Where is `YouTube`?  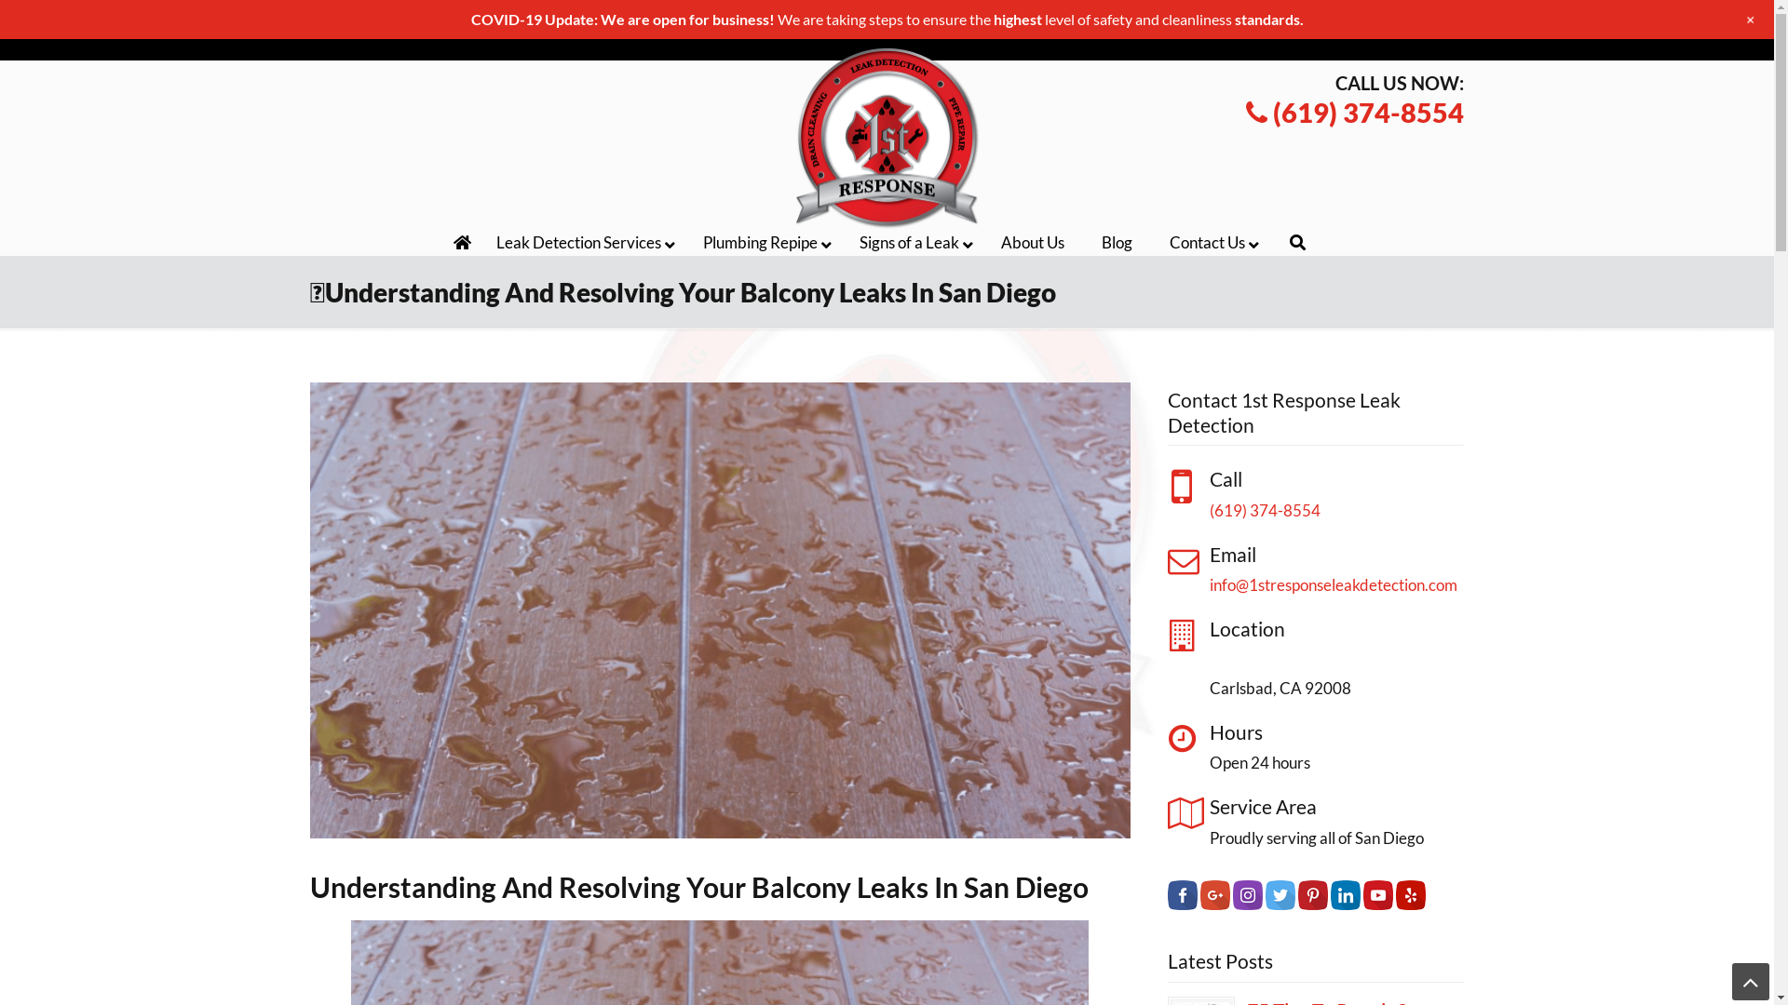 YouTube is located at coordinates (1378, 895).